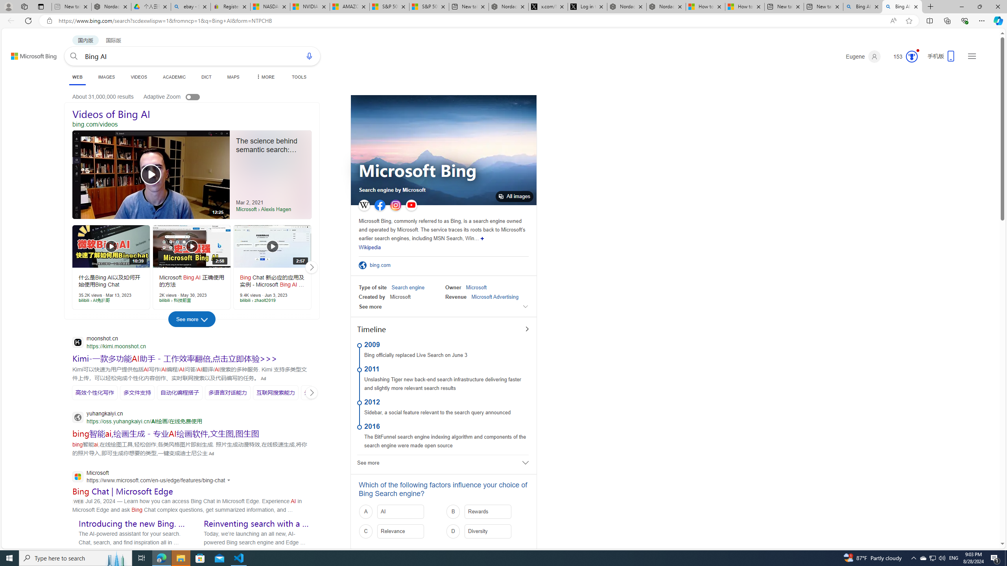 Image resolution: width=1007 pixels, height=566 pixels. What do you see at coordinates (77, 78) in the screenshot?
I see `WEB` at bounding box center [77, 78].